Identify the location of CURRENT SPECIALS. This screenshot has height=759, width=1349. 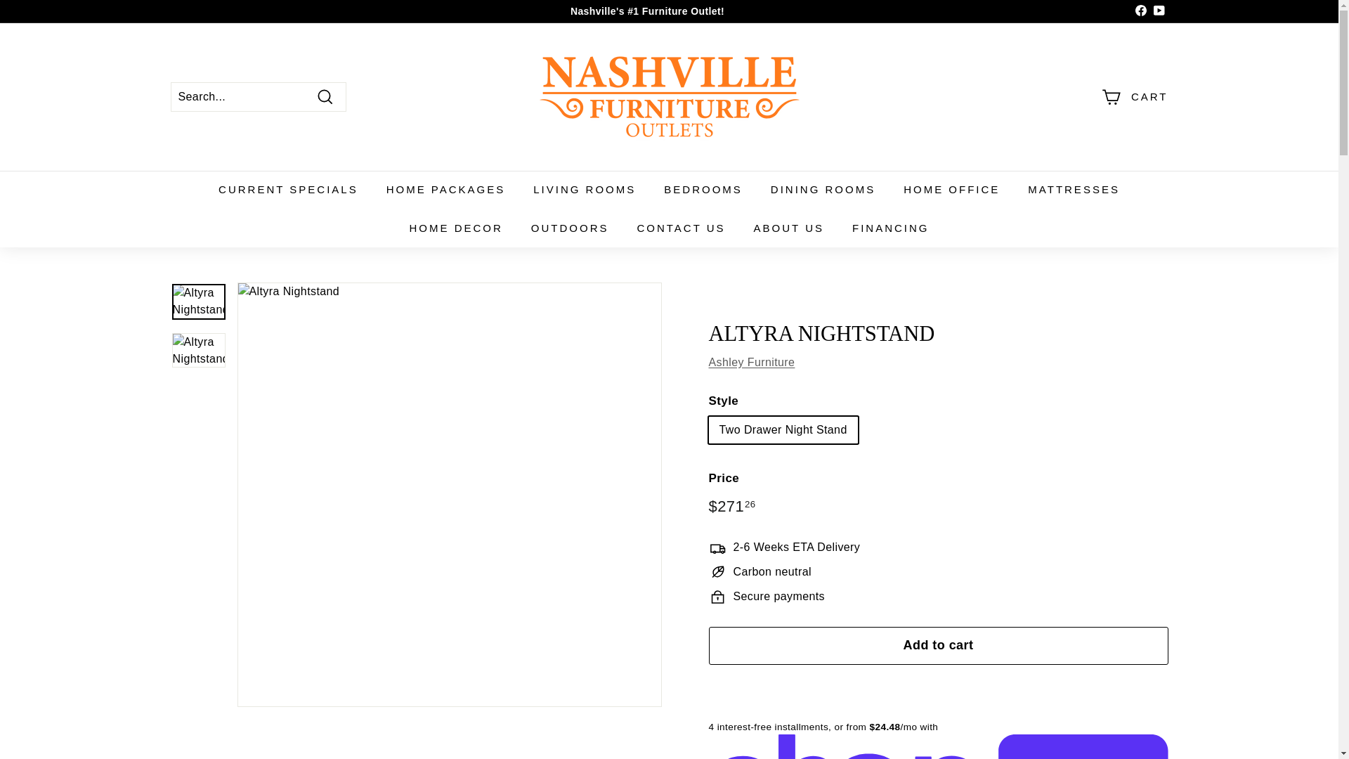
(288, 190).